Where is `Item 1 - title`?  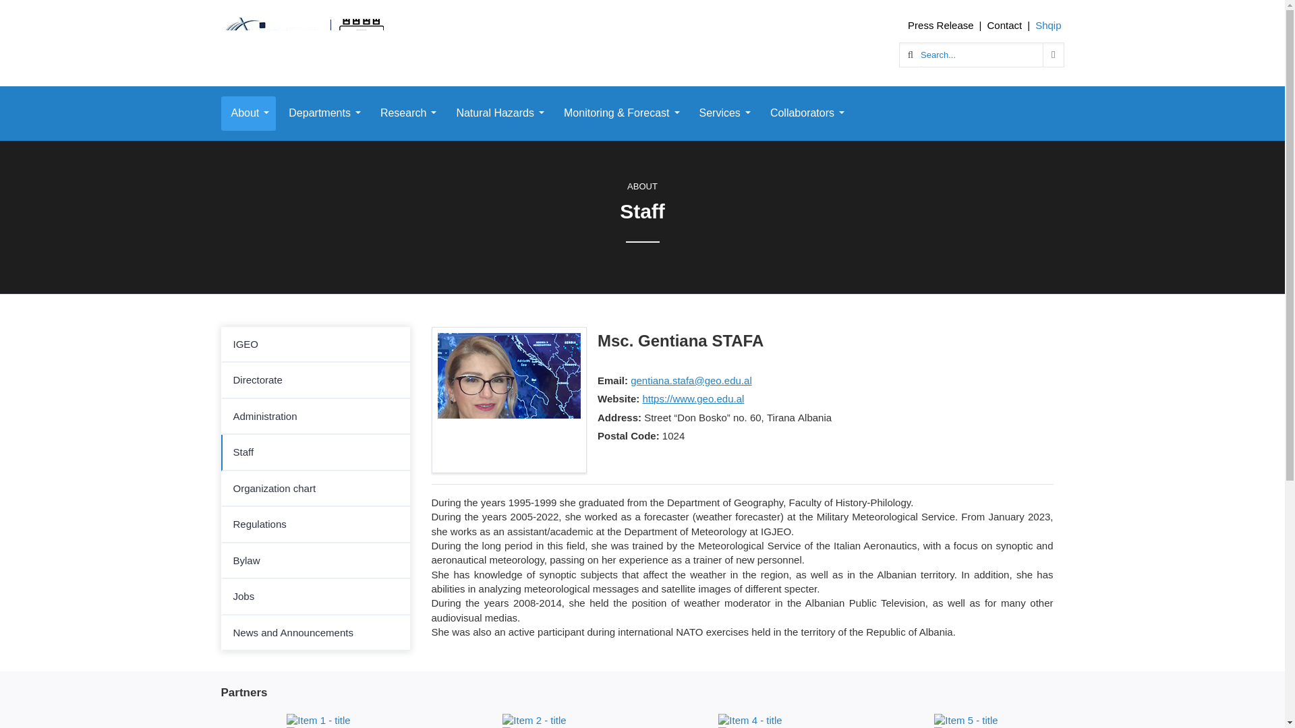 Item 1 - title is located at coordinates (318, 719).